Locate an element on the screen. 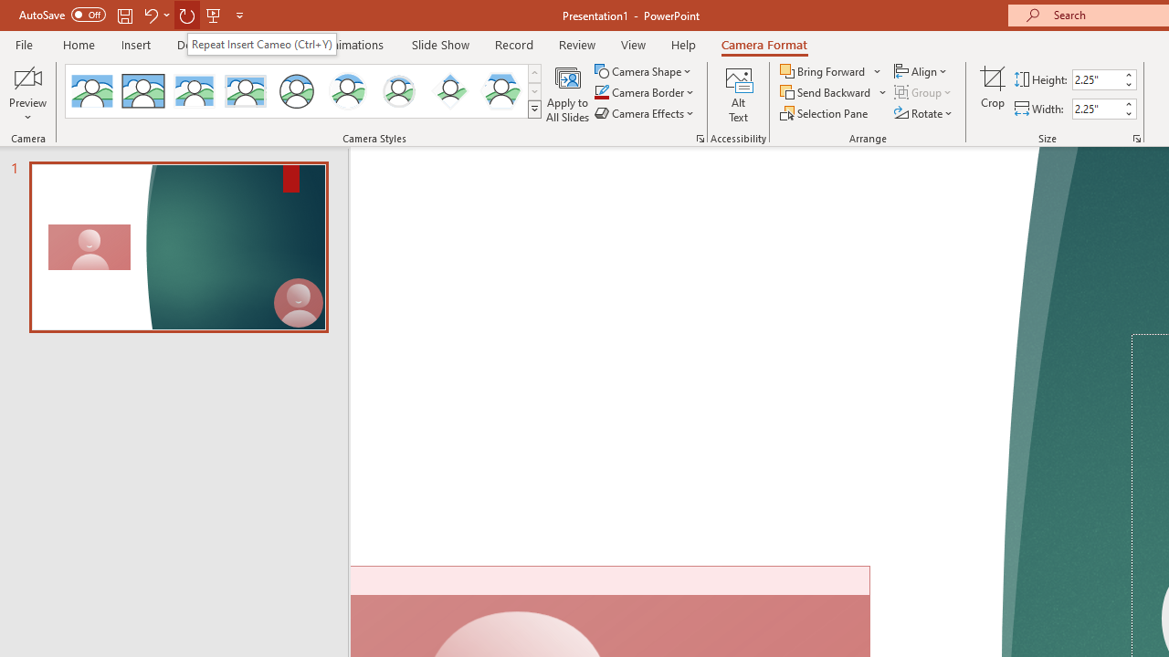  Slide is located at coordinates (178, 246).